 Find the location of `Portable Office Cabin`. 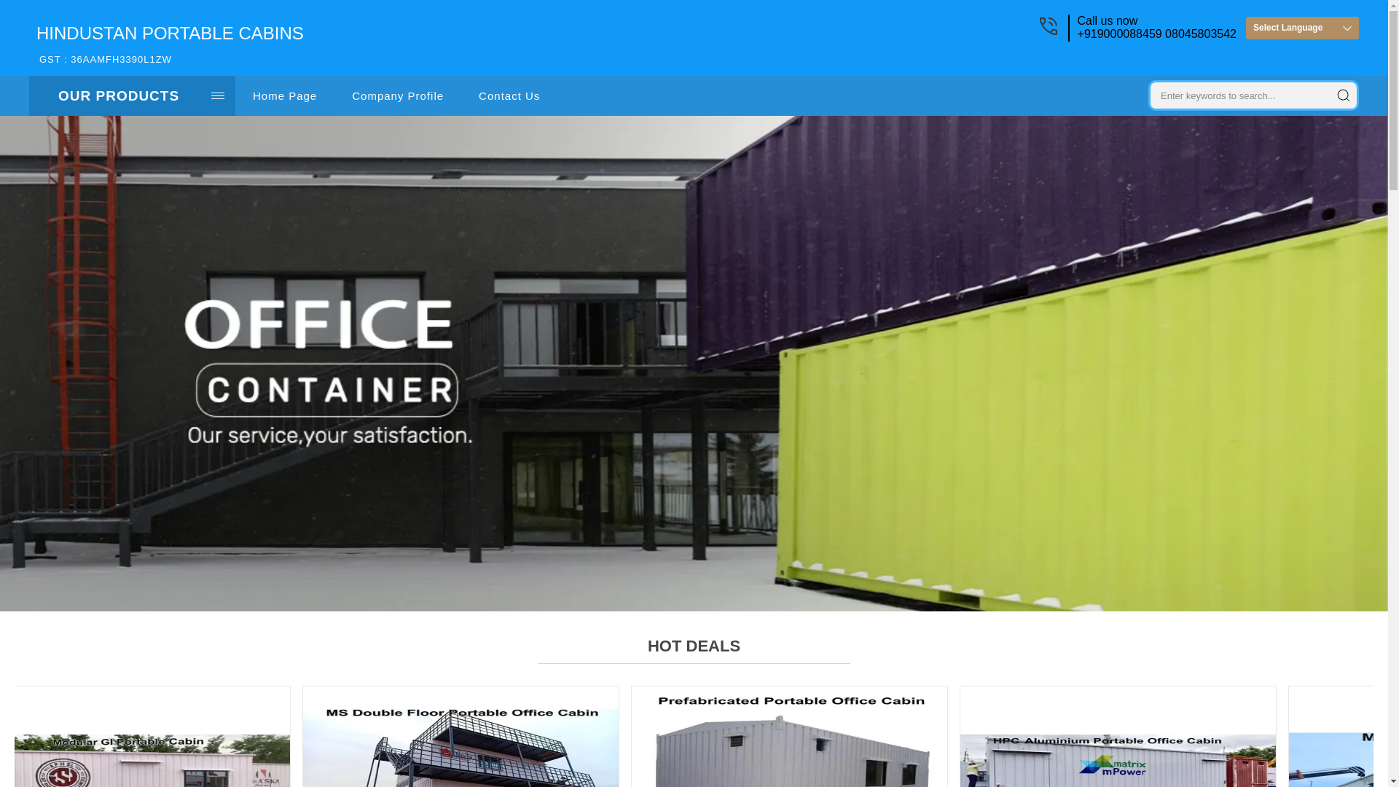

Portable Office Cabin is located at coordinates (1344, 95).